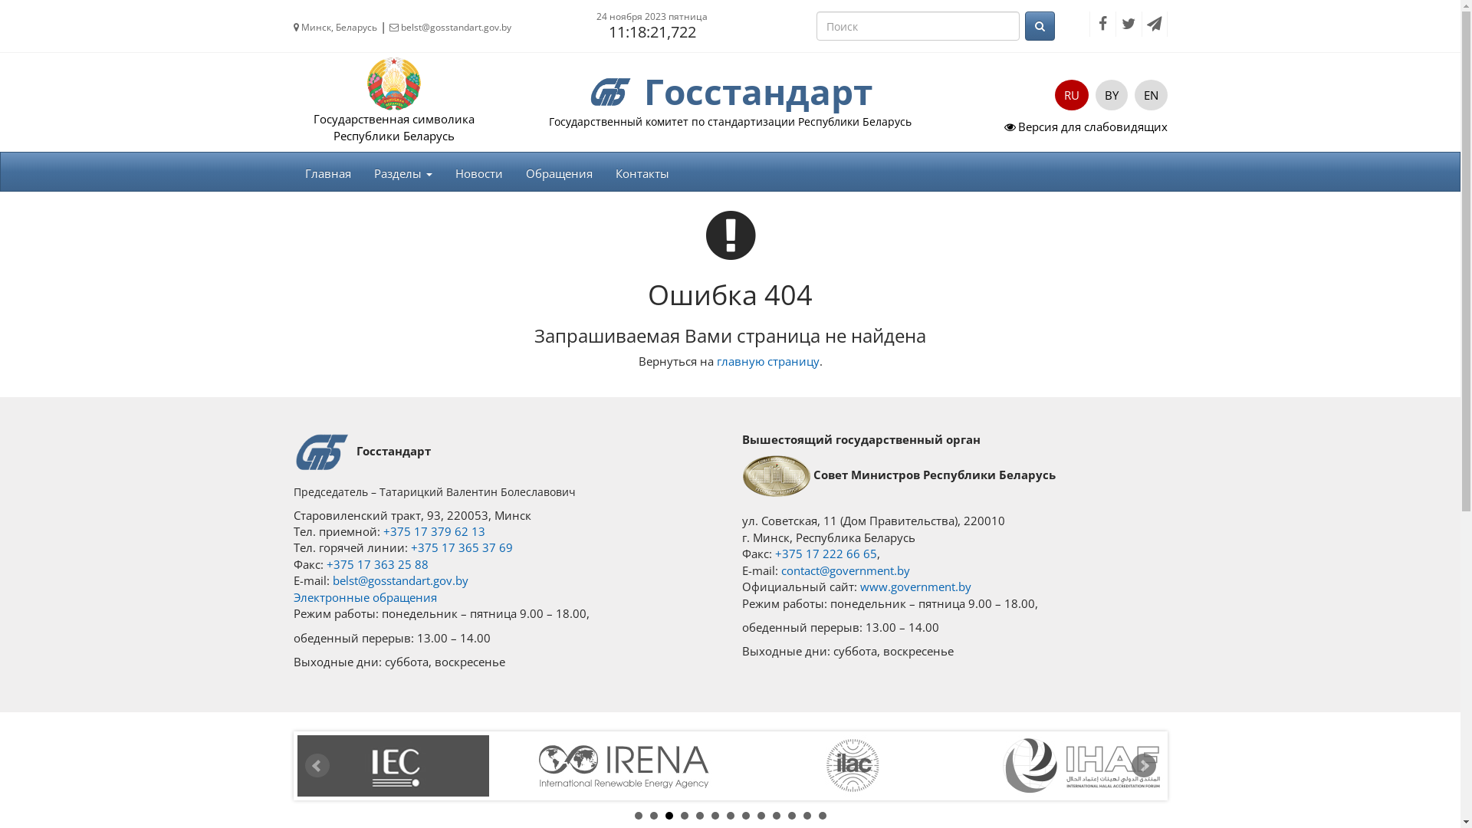 This screenshot has width=1472, height=828. I want to click on Telegram, so click(1154, 25).